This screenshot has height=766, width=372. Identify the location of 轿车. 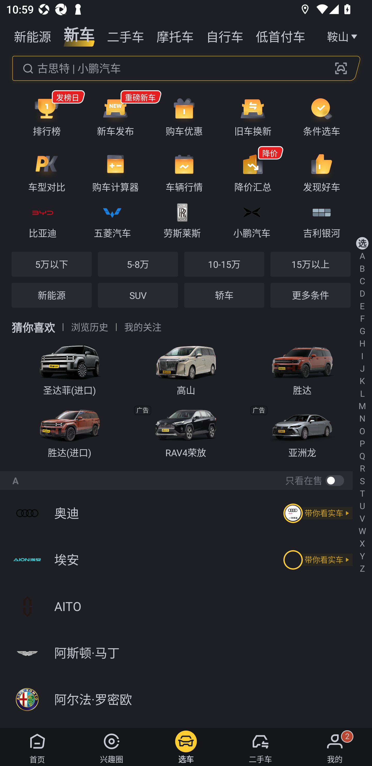
(224, 295).